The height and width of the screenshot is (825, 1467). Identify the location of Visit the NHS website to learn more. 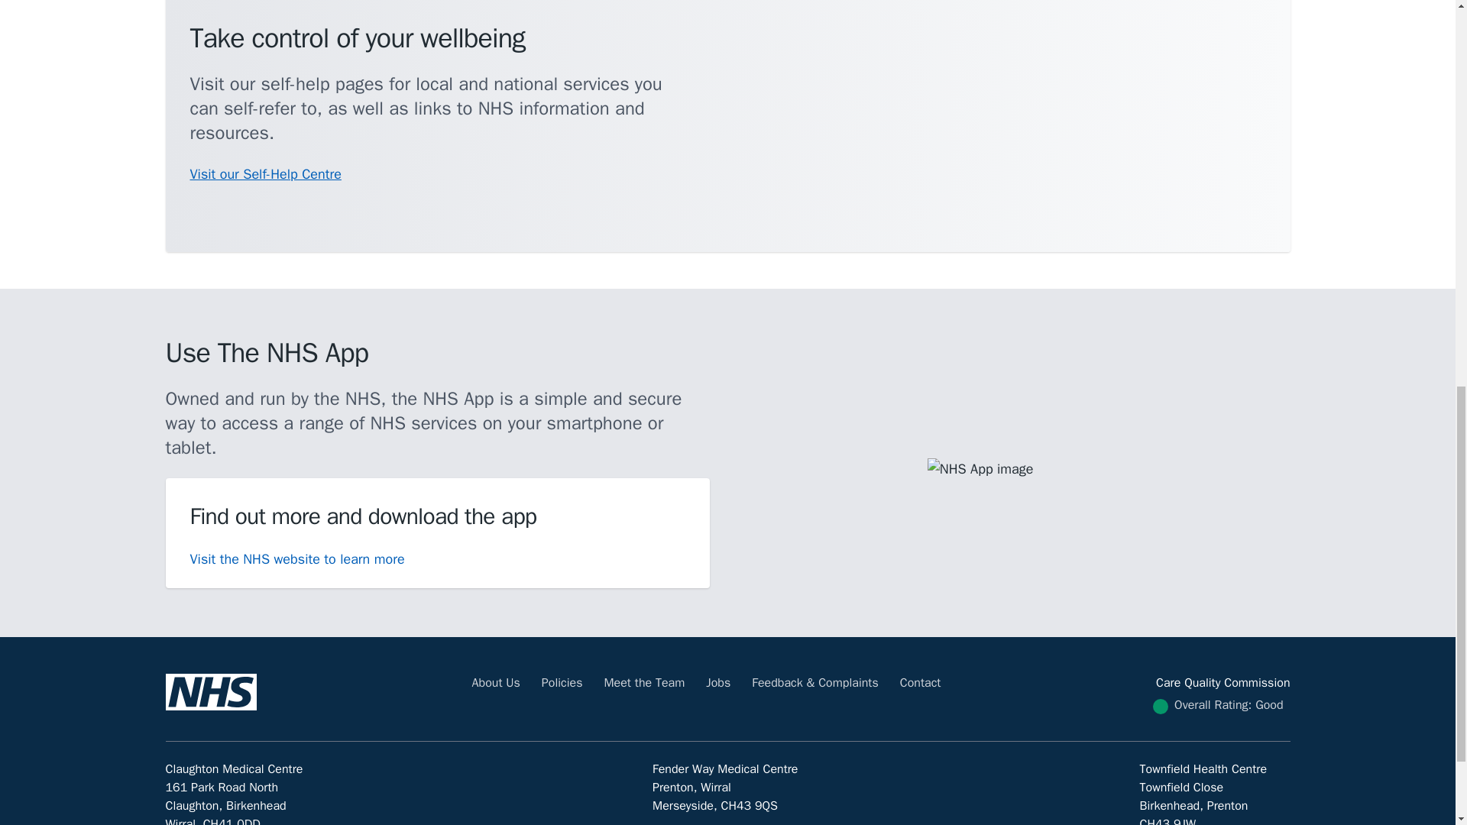
(296, 559).